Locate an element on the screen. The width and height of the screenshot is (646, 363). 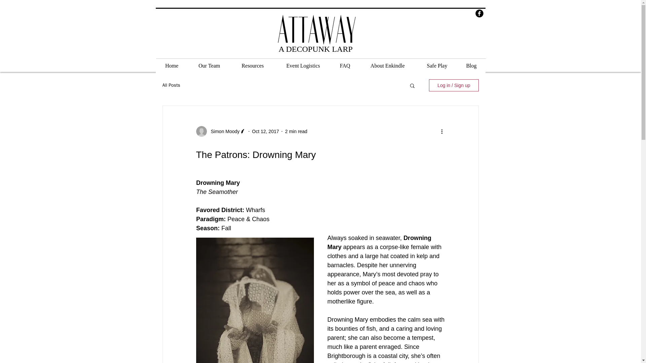
Blog is located at coordinates (471, 68).